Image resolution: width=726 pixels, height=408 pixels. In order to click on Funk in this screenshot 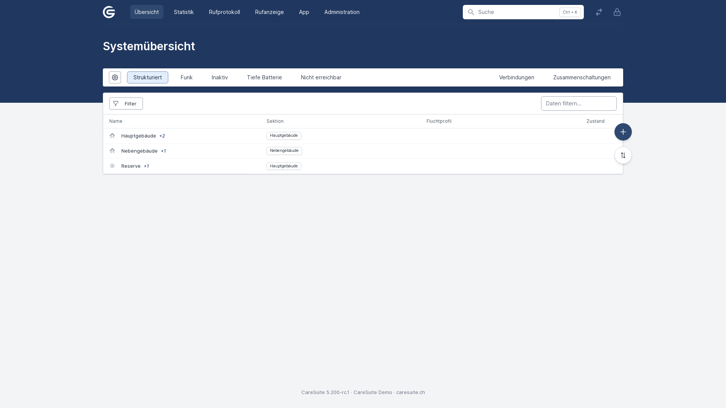, I will do `click(187, 77)`.